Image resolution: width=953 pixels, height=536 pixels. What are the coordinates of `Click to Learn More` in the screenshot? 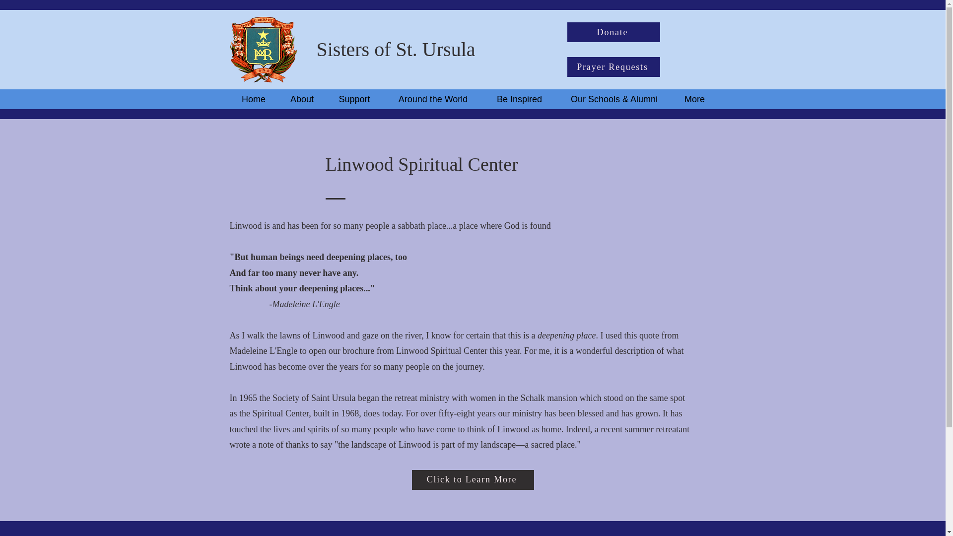 It's located at (473, 479).